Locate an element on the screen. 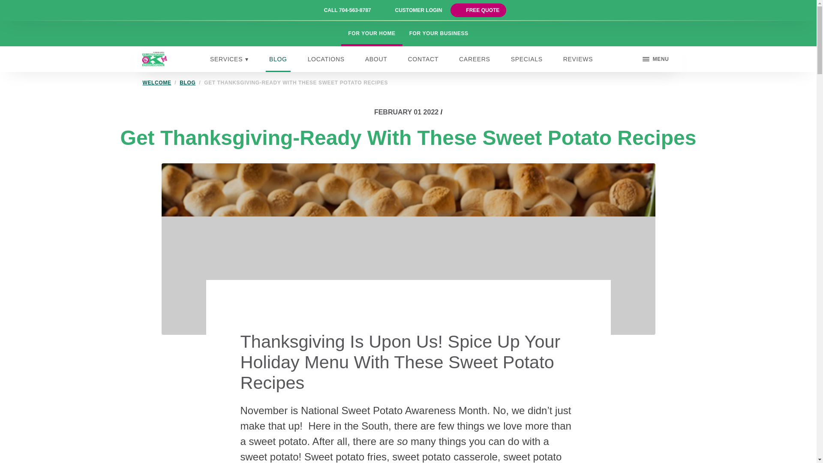 Image resolution: width=823 pixels, height=463 pixels. Welcome is located at coordinates (157, 82).